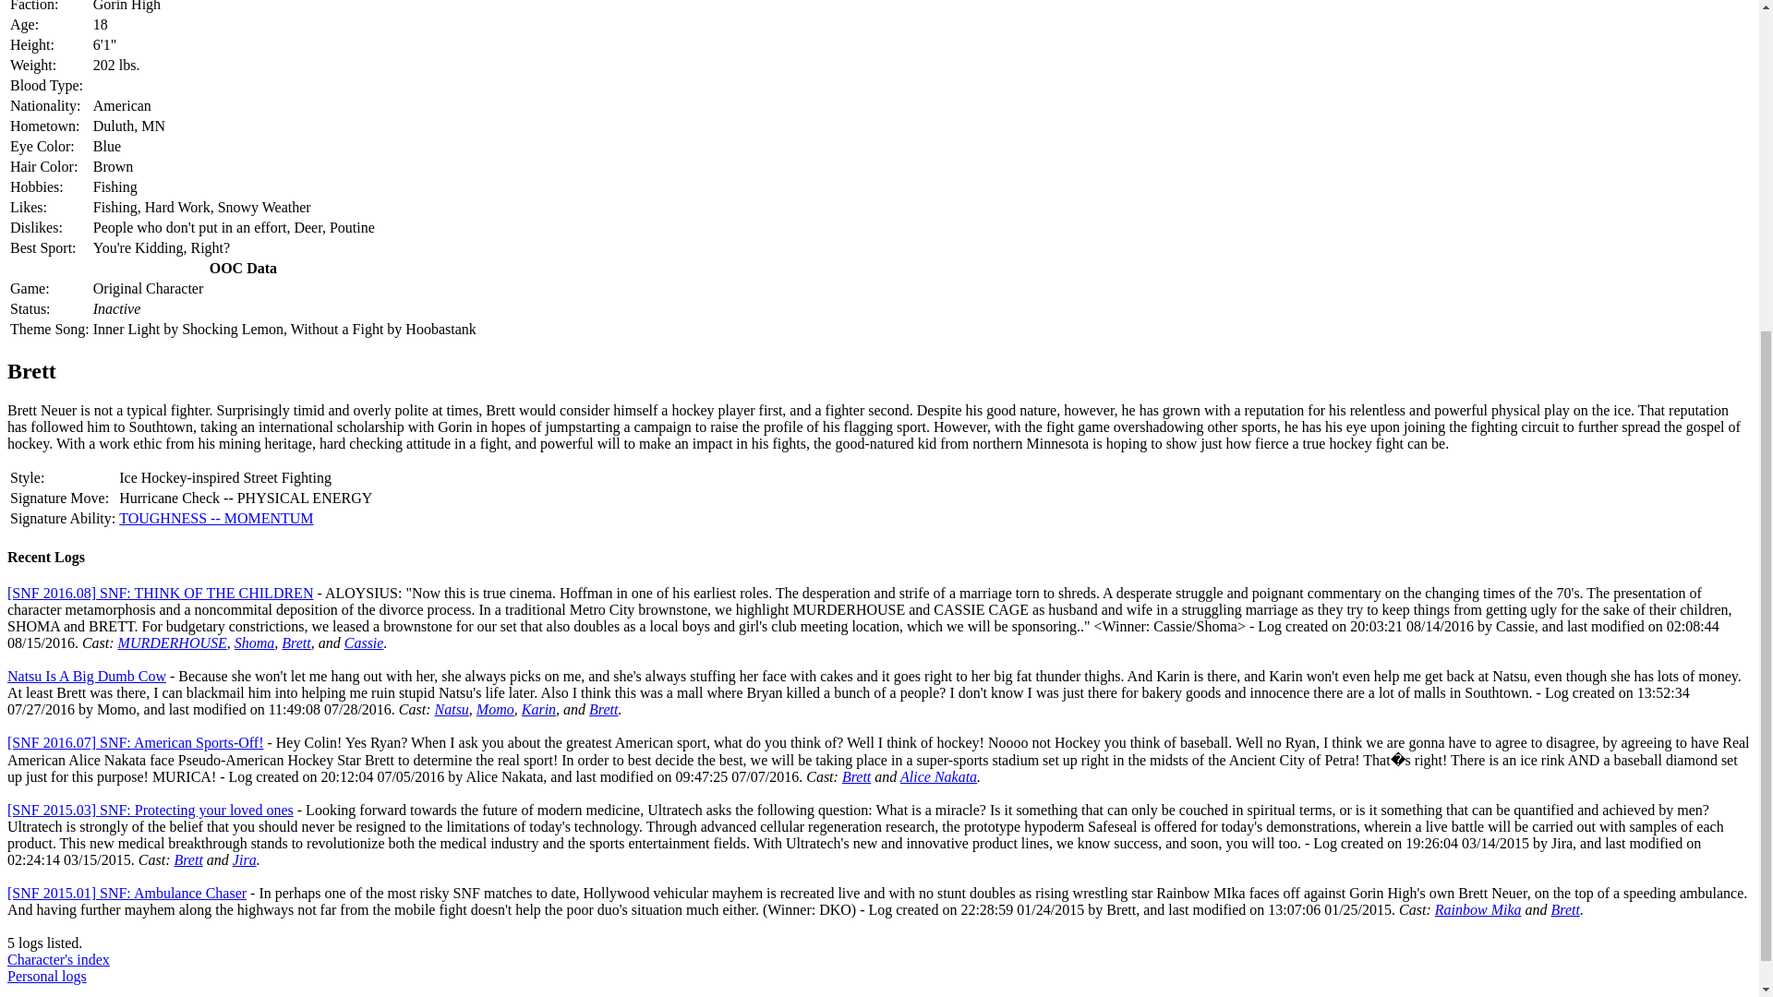 Image resolution: width=1773 pixels, height=997 pixels. I want to click on Brett, so click(602, 709).